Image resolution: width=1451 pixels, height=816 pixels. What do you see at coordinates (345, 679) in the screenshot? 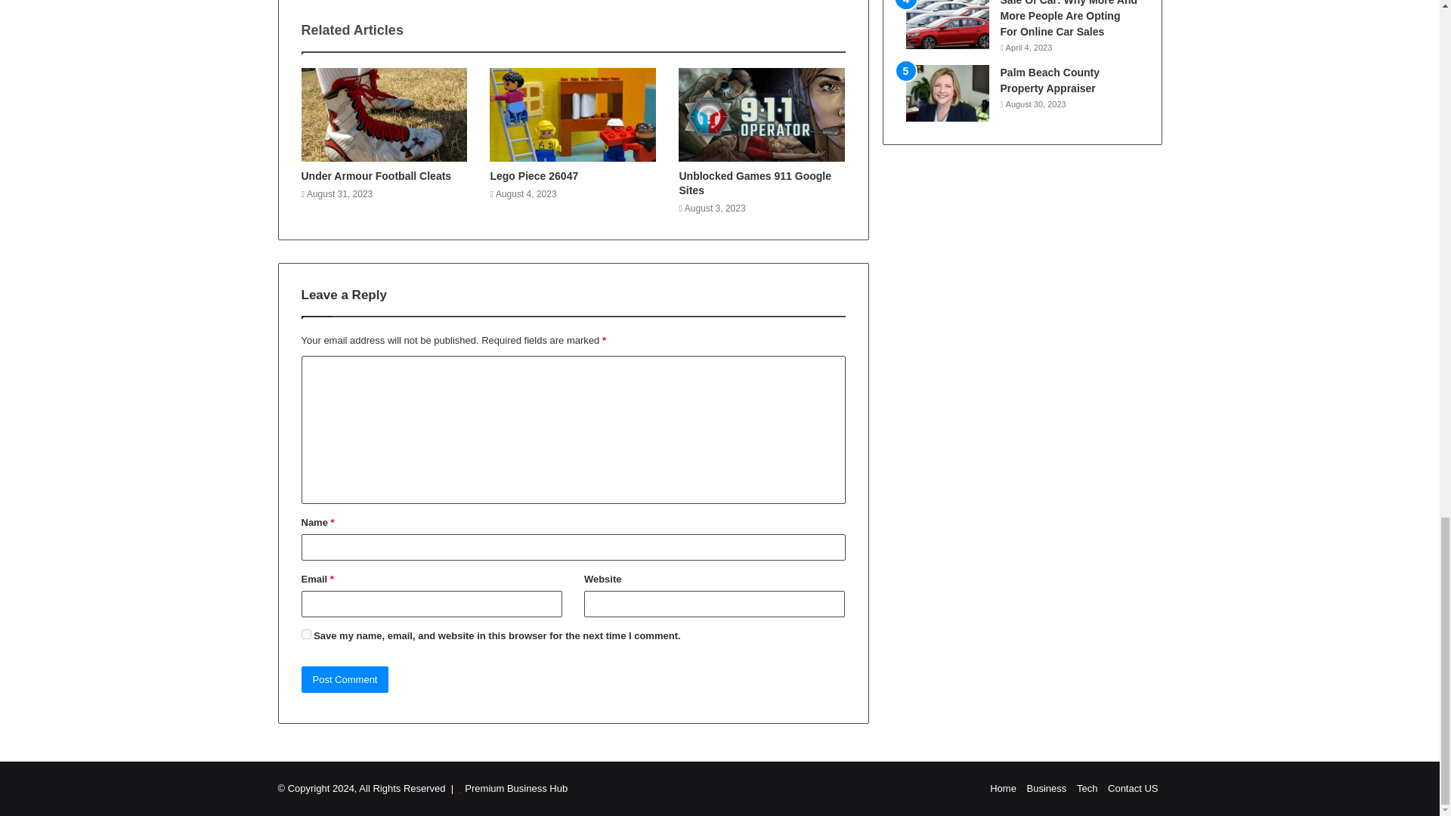
I see `Post Comment` at bounding box center [345, 679].